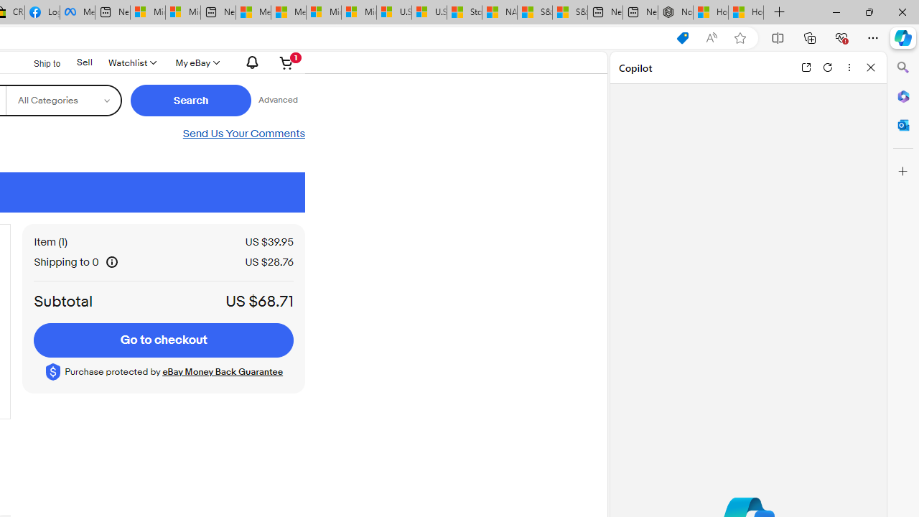 This screenshot has height=517, width=919. What do you see at coordinates (746, 13) in the screenshot?
I see `How to Use a Monitor With Your Closed Laptop` at bounding box center [746, 13].